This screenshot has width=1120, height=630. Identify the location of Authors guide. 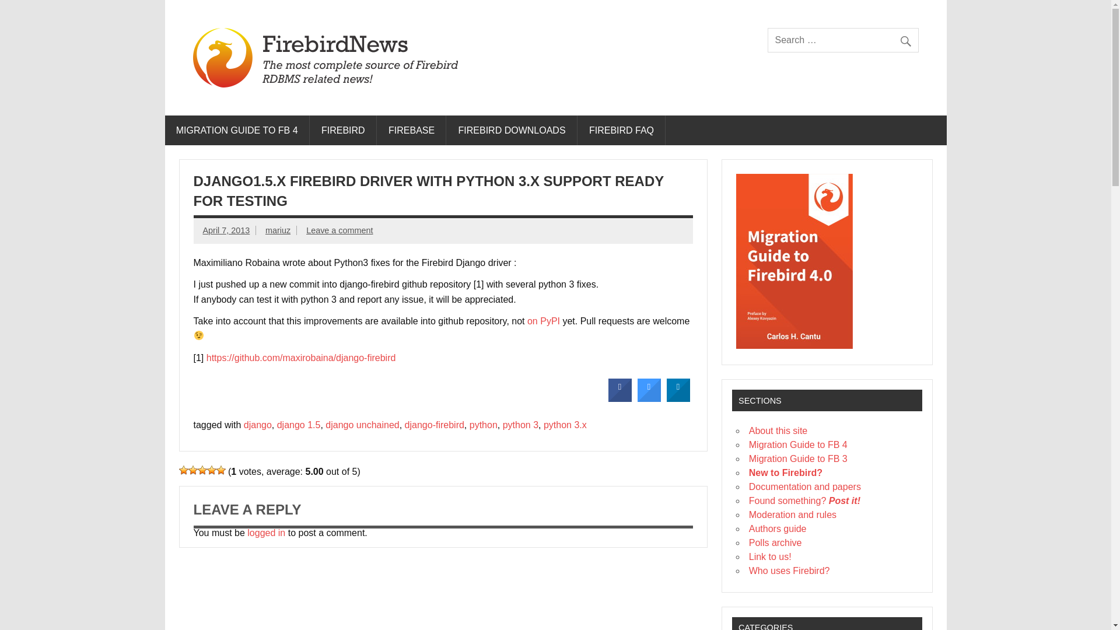
(778, 528).